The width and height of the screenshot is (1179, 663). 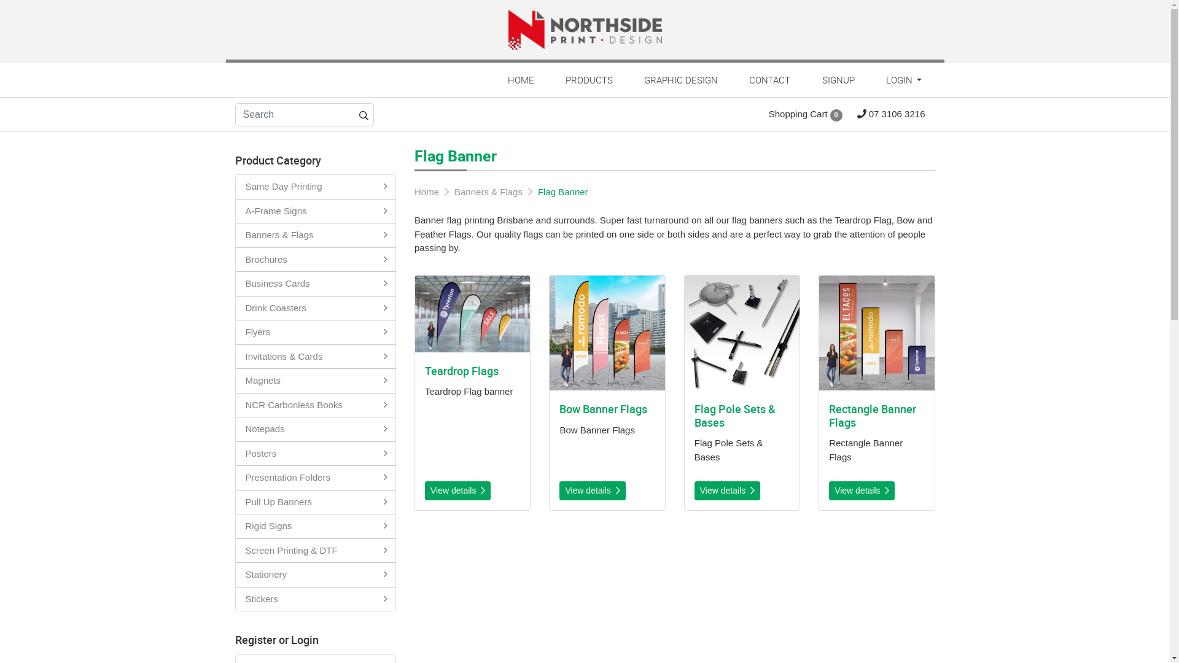 I want to click on Pull Up Banners, so click(x=316, y=502).